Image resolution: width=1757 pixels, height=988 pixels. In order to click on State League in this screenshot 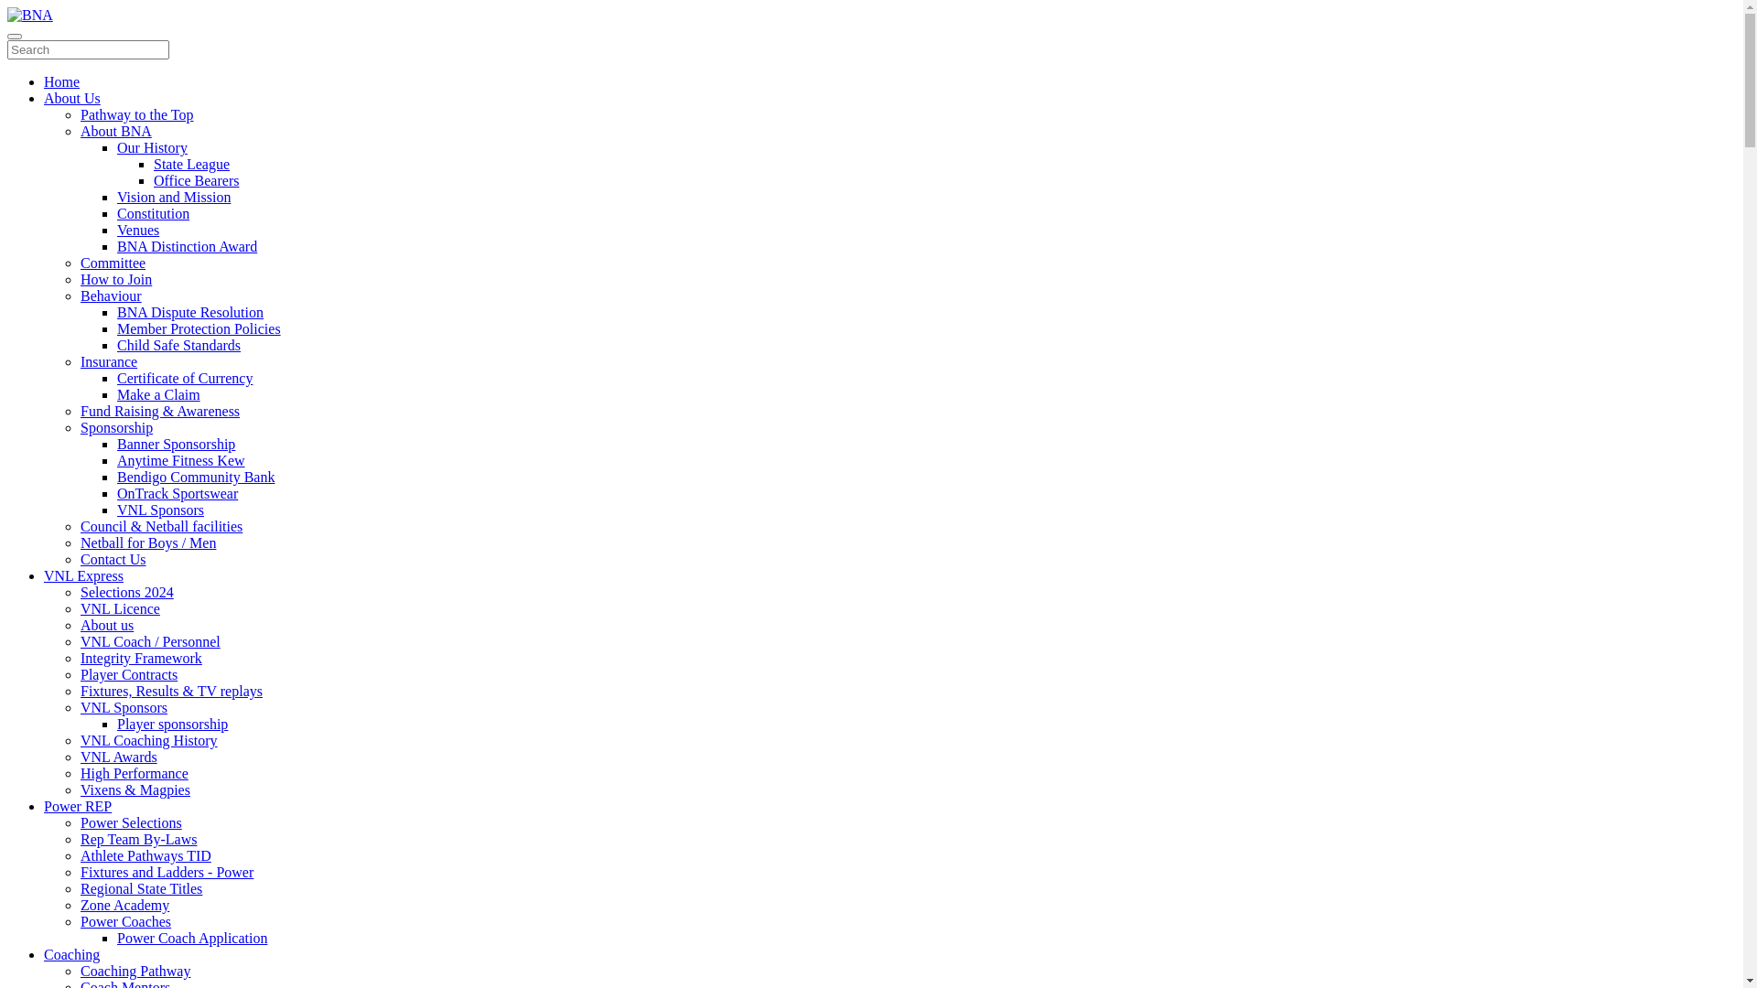, I will do `click(192, 165)`.